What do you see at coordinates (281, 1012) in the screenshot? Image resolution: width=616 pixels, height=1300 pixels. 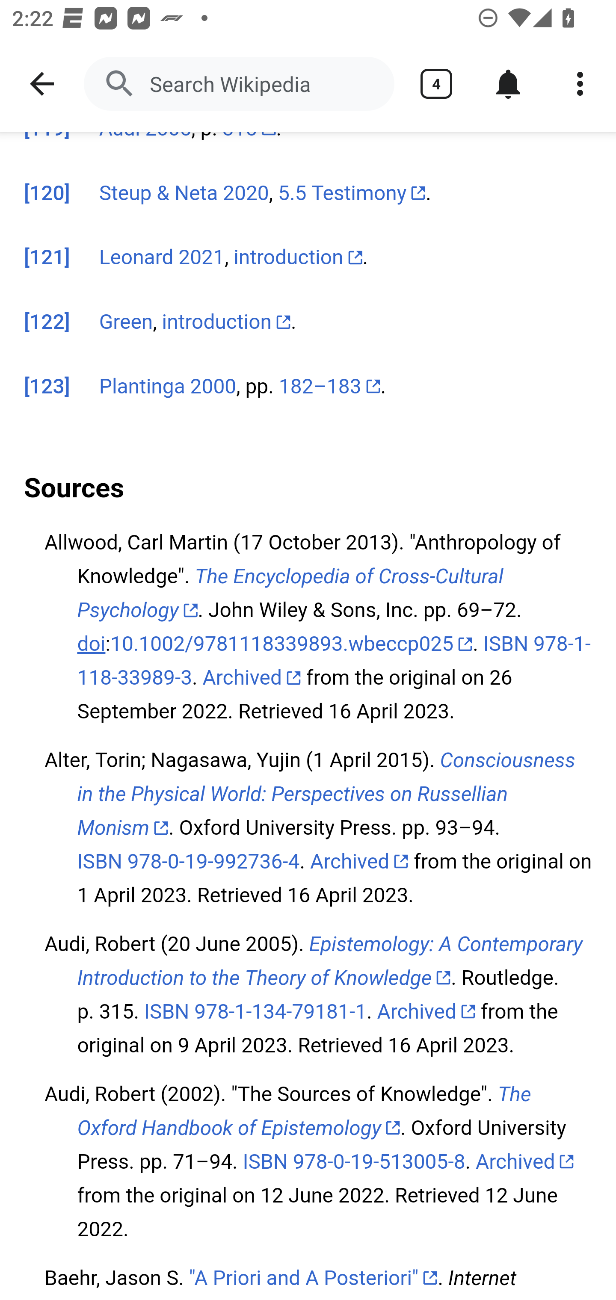 I see `978-1-134-79181-1` at bounding box center [281, 1012].